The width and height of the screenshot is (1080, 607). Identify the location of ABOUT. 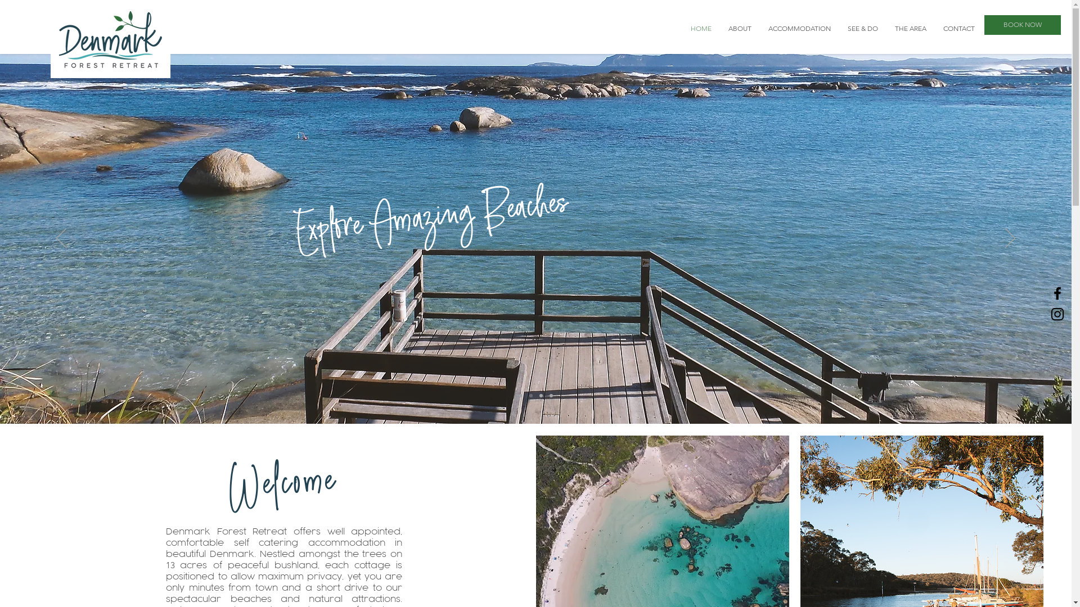
(740, 28).